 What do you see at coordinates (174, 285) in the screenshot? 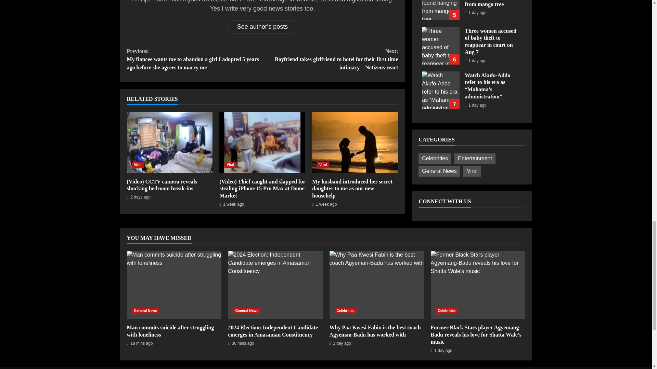
I see `Man commits suicide after struggling with loneliness` at bounding box center [174, 285].